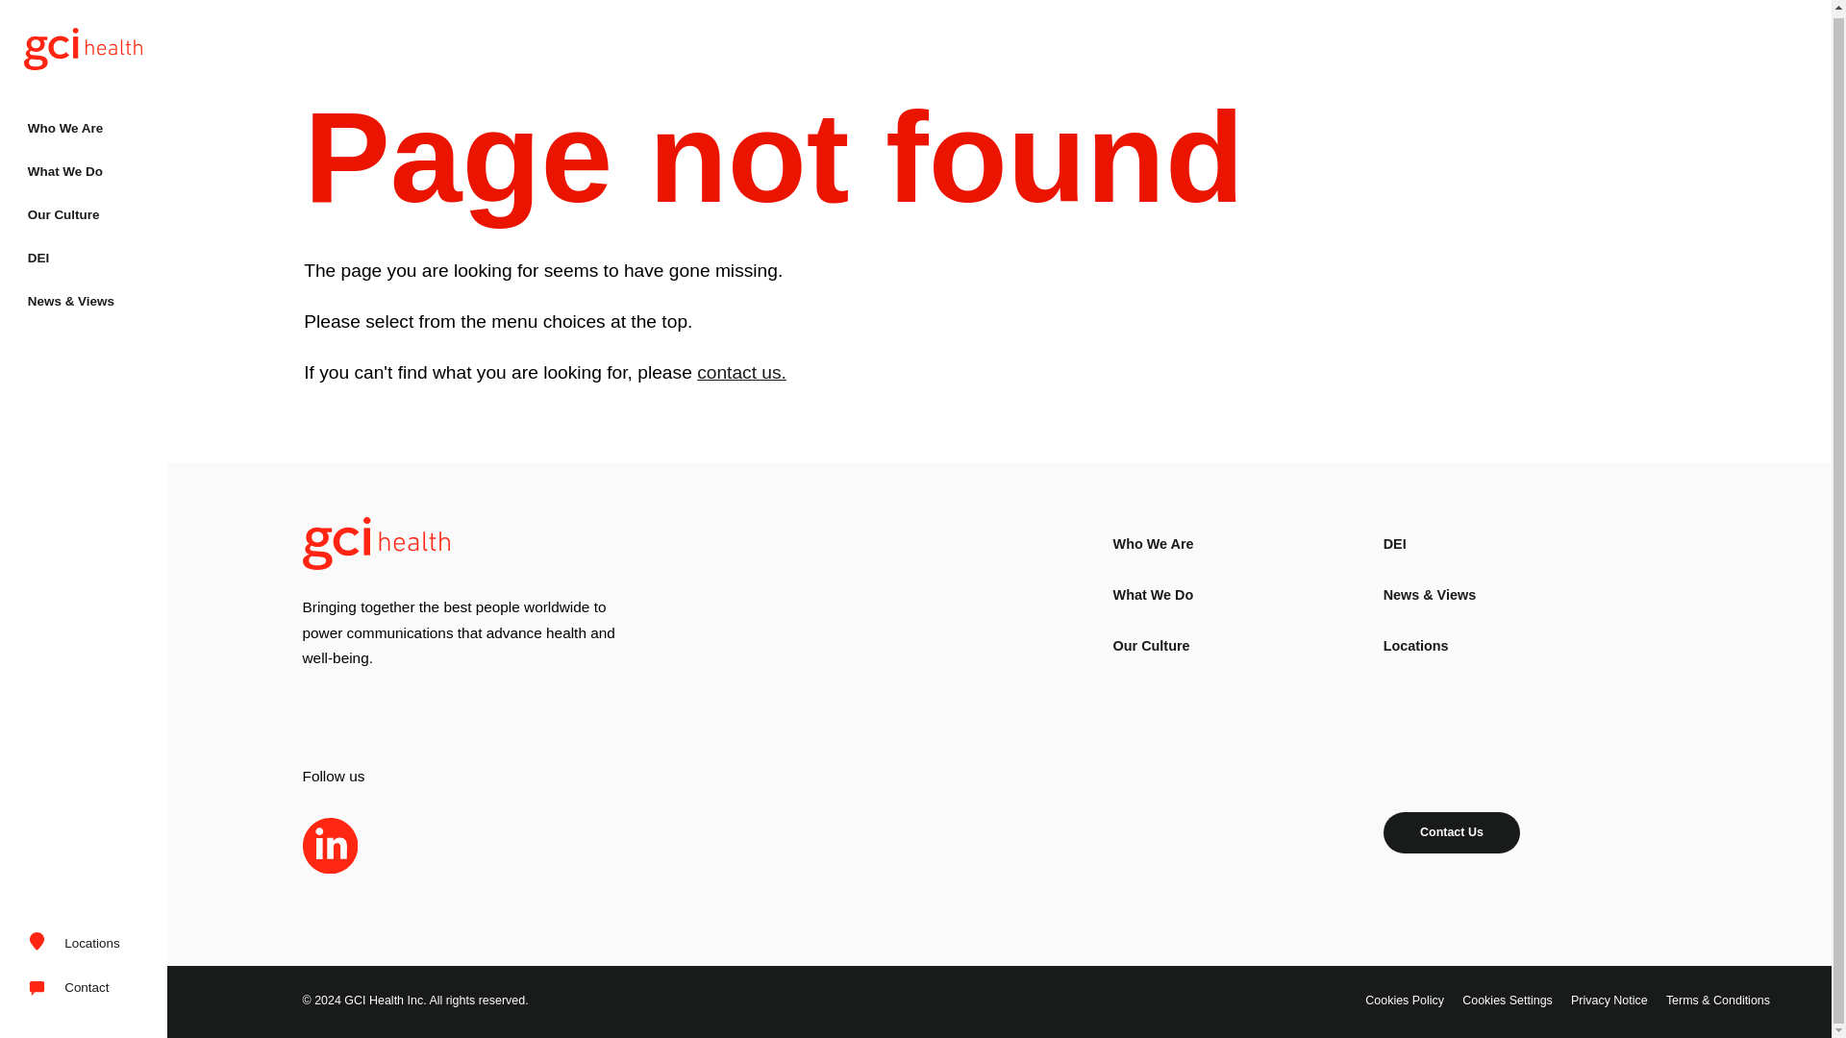 This screenshot has width=1846, height=1038. What do you see at coordinates (84, 254) in the screenshot?
I see `DEI` at bounding box center [84, 254].